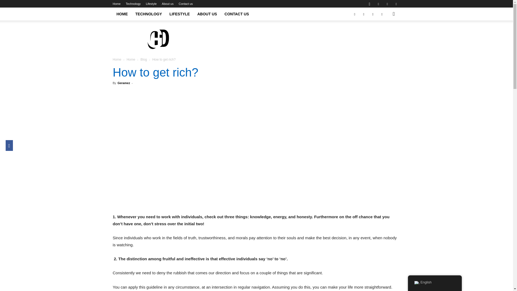 The image size is (517, 291). Describe the element at coordinates (387, 4) in the screenshot. I see `Pinterest` at that location.